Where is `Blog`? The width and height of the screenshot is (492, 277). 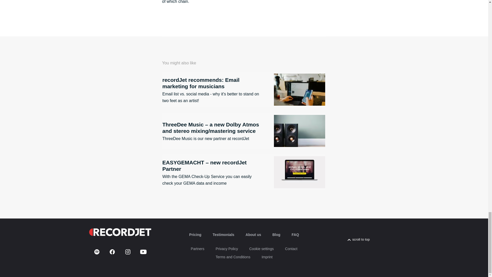
Blog is located at coordinates (276, 235).